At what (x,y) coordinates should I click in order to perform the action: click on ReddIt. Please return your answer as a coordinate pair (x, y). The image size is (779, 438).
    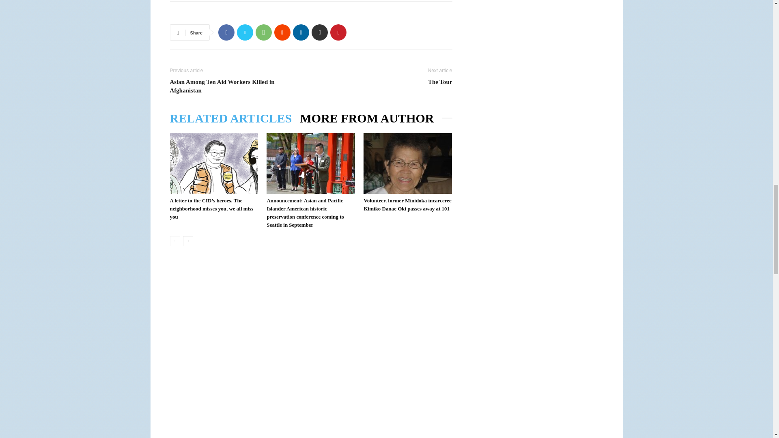
    Looking at the image, I should click on (282, 32).